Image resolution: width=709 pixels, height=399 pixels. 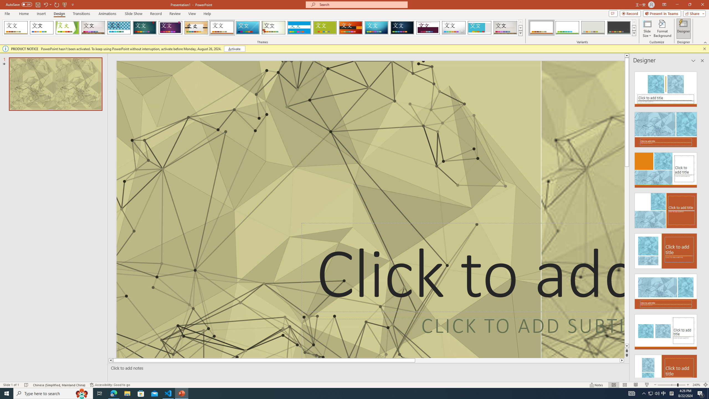 I want to click on Integral, so click(x=119, y=28).